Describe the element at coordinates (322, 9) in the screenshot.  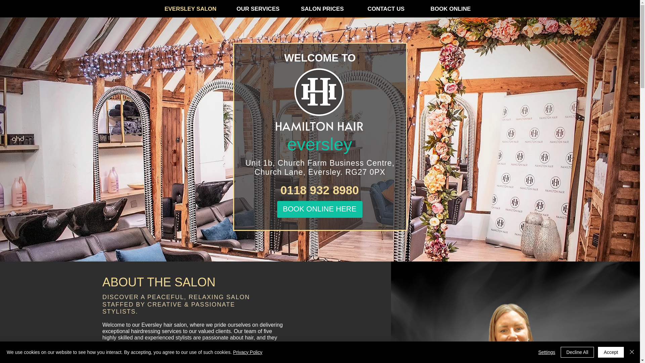
I see `SALON PRICES` at that location.